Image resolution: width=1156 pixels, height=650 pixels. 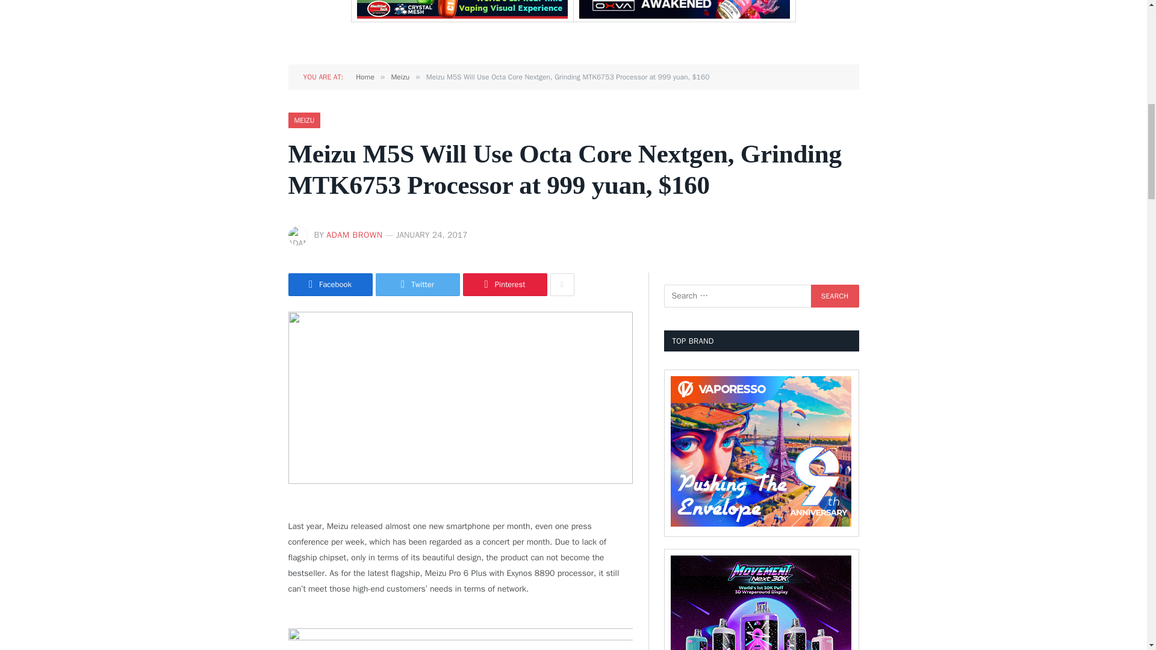 I want to click on Show More Social Sharing, so click(x=562, y=284).